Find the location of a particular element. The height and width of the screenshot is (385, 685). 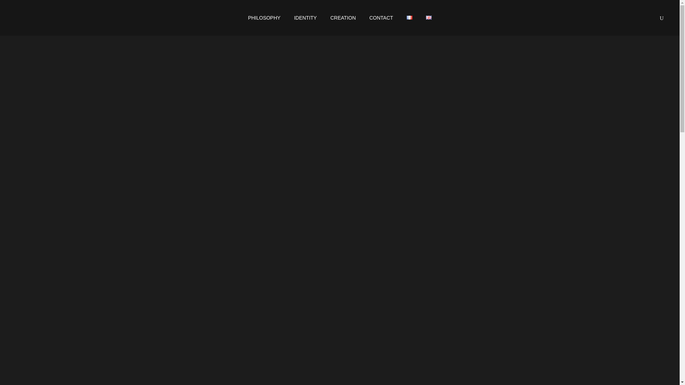

PHILOSOPHY is located at coordinates (264, 18).